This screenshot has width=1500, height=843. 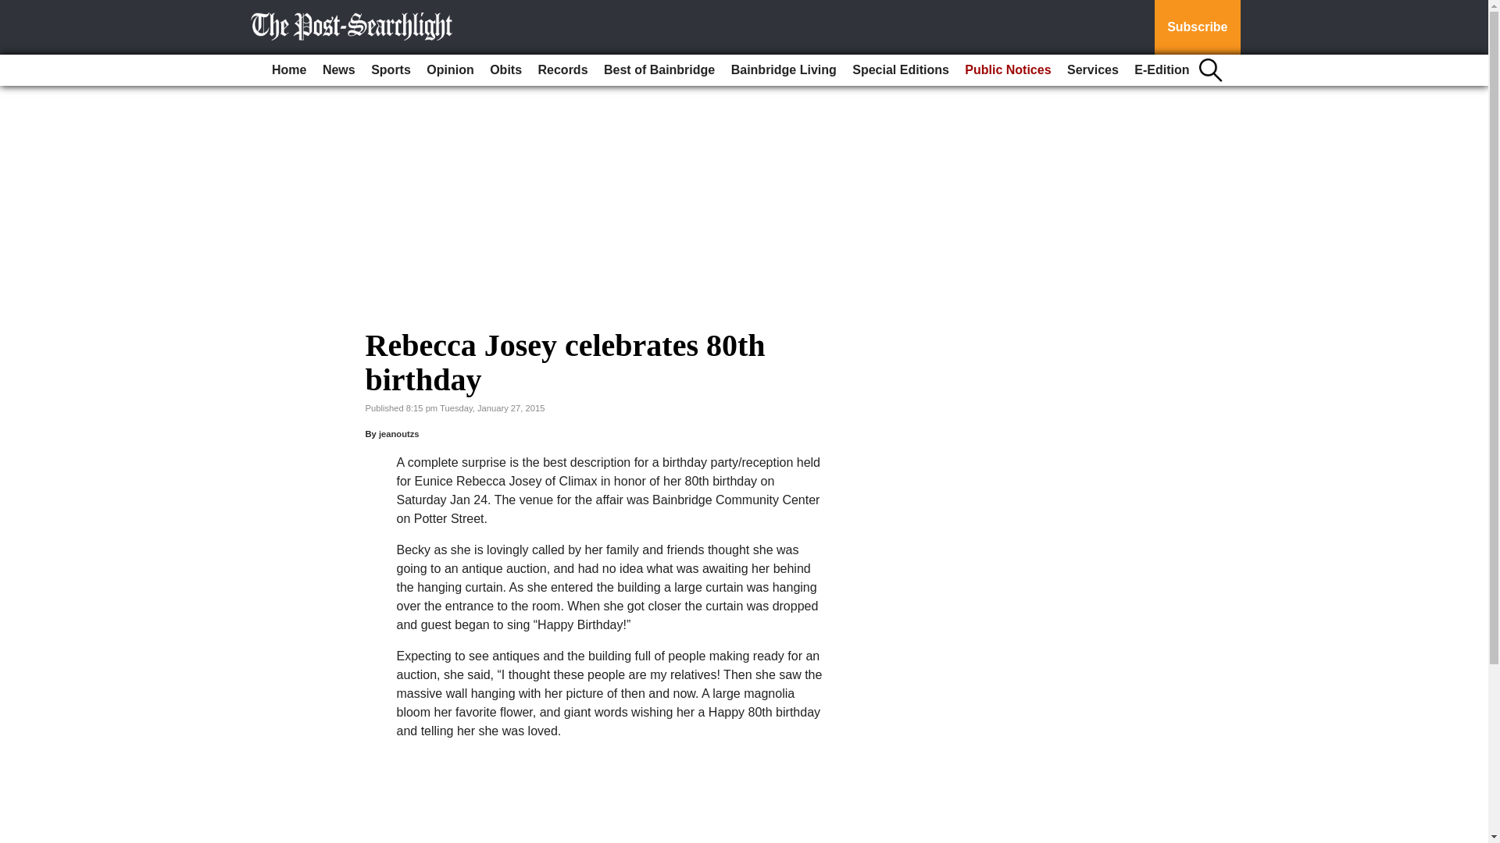 What do you see at coordinates (339, 70) in the screenshot?
I see `News` at bounding box center [339, 70].